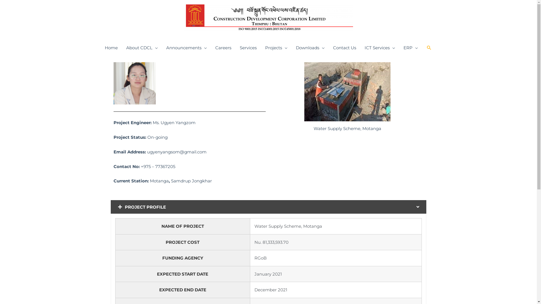 This screenshot has width=541, height=304. What do you see at coordinates (380, 48) in the screenshot?
I see `ICT Services` at bounding box center [380, 48].